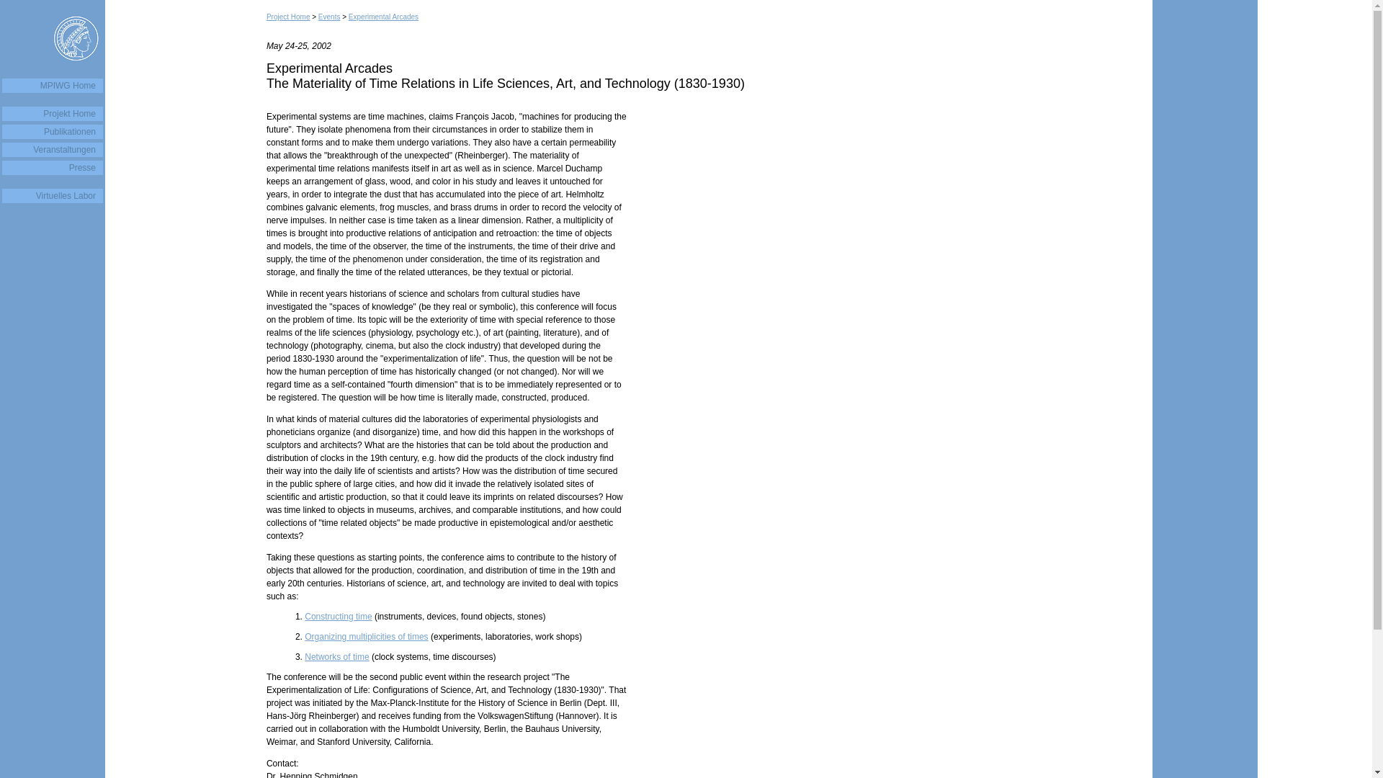  Describe the element at coordinates (52, 114) in the screenshot. I see `Projekt Home` at that location.